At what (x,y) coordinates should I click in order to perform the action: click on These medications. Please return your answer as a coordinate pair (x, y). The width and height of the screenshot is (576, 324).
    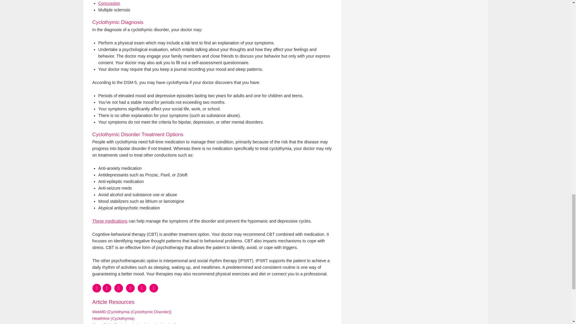
    Looking at the image, I should click on (110, 221).